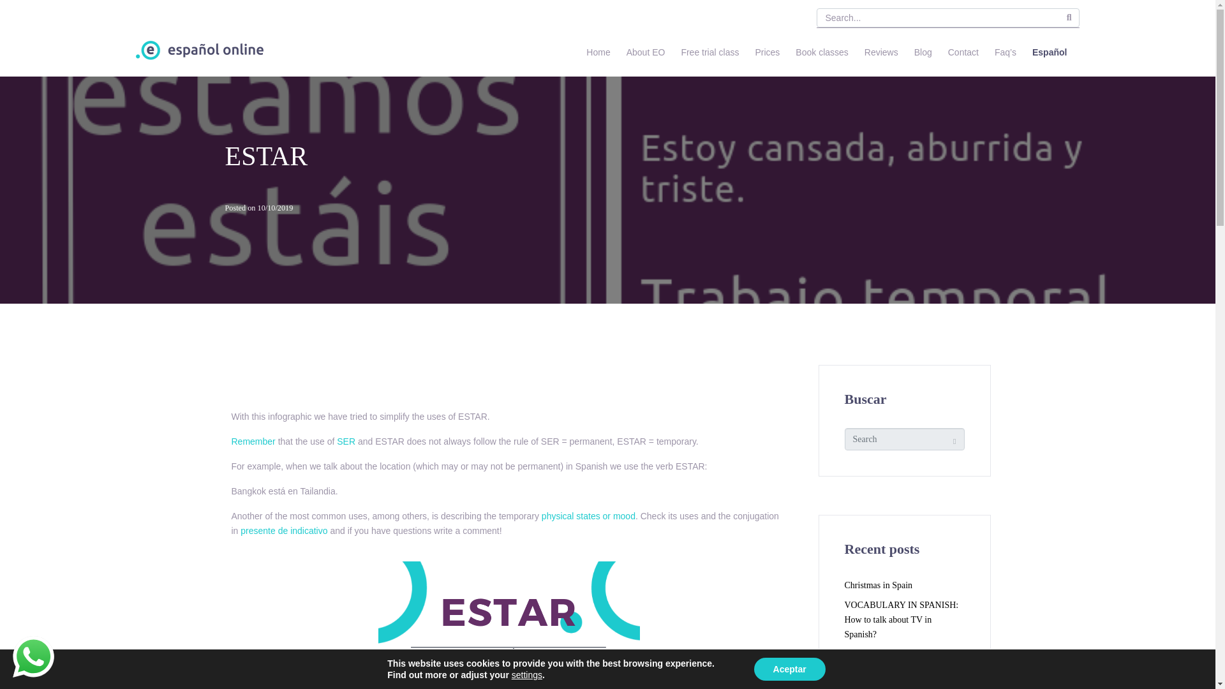 The image size is (1225, 689). What do you see at coordinates (597, 52) in the screenshot?
I see `Home` at bounding box center [597, 52].